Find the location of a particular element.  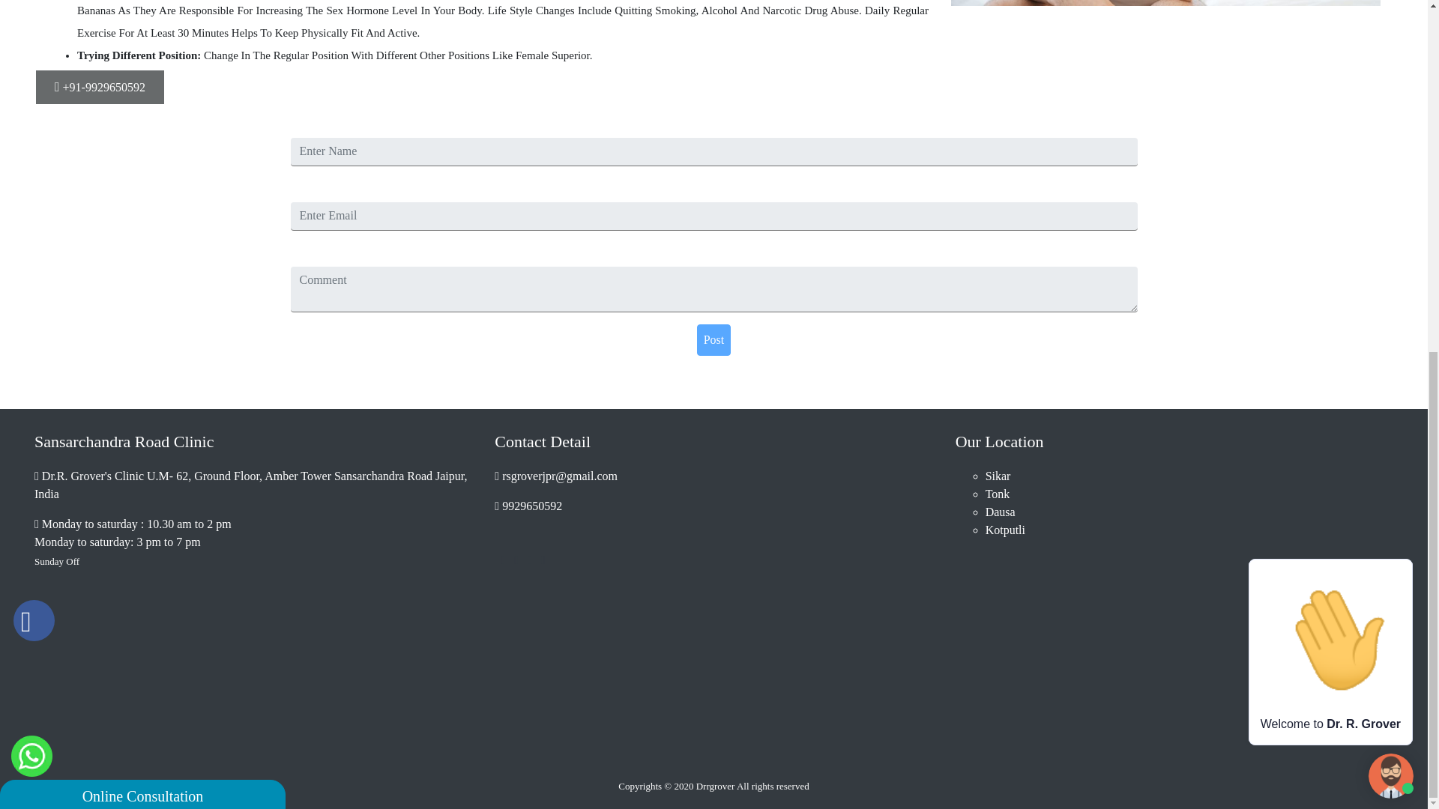

Online Consultation is located at coordinates (142, 178).